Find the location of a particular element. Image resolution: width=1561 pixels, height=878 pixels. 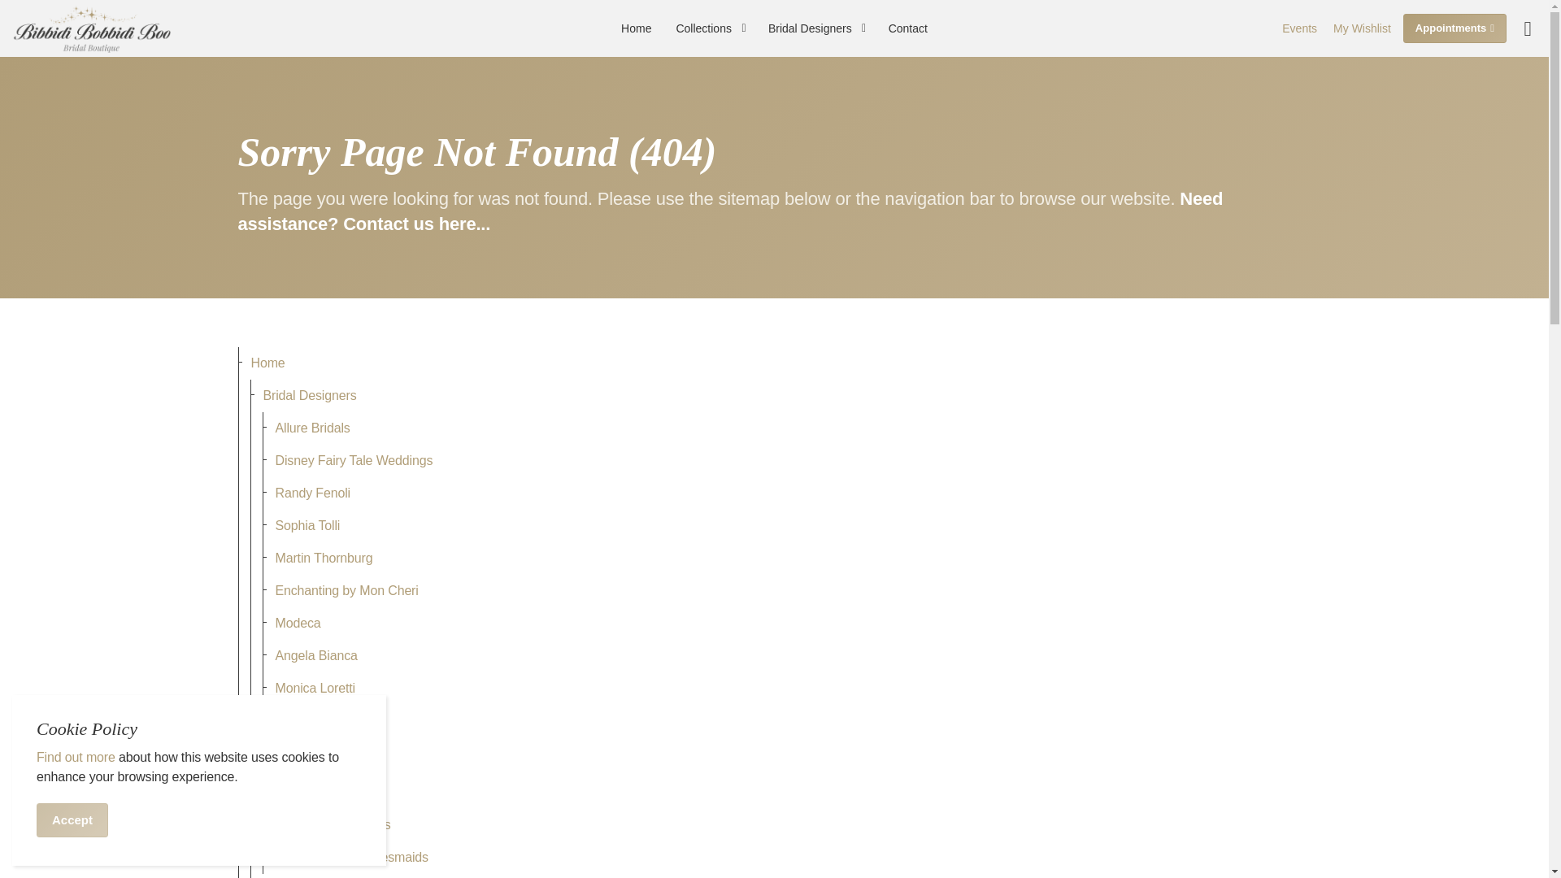

Disney Fairy Tale Weddings is located at coordinates (786, 460).